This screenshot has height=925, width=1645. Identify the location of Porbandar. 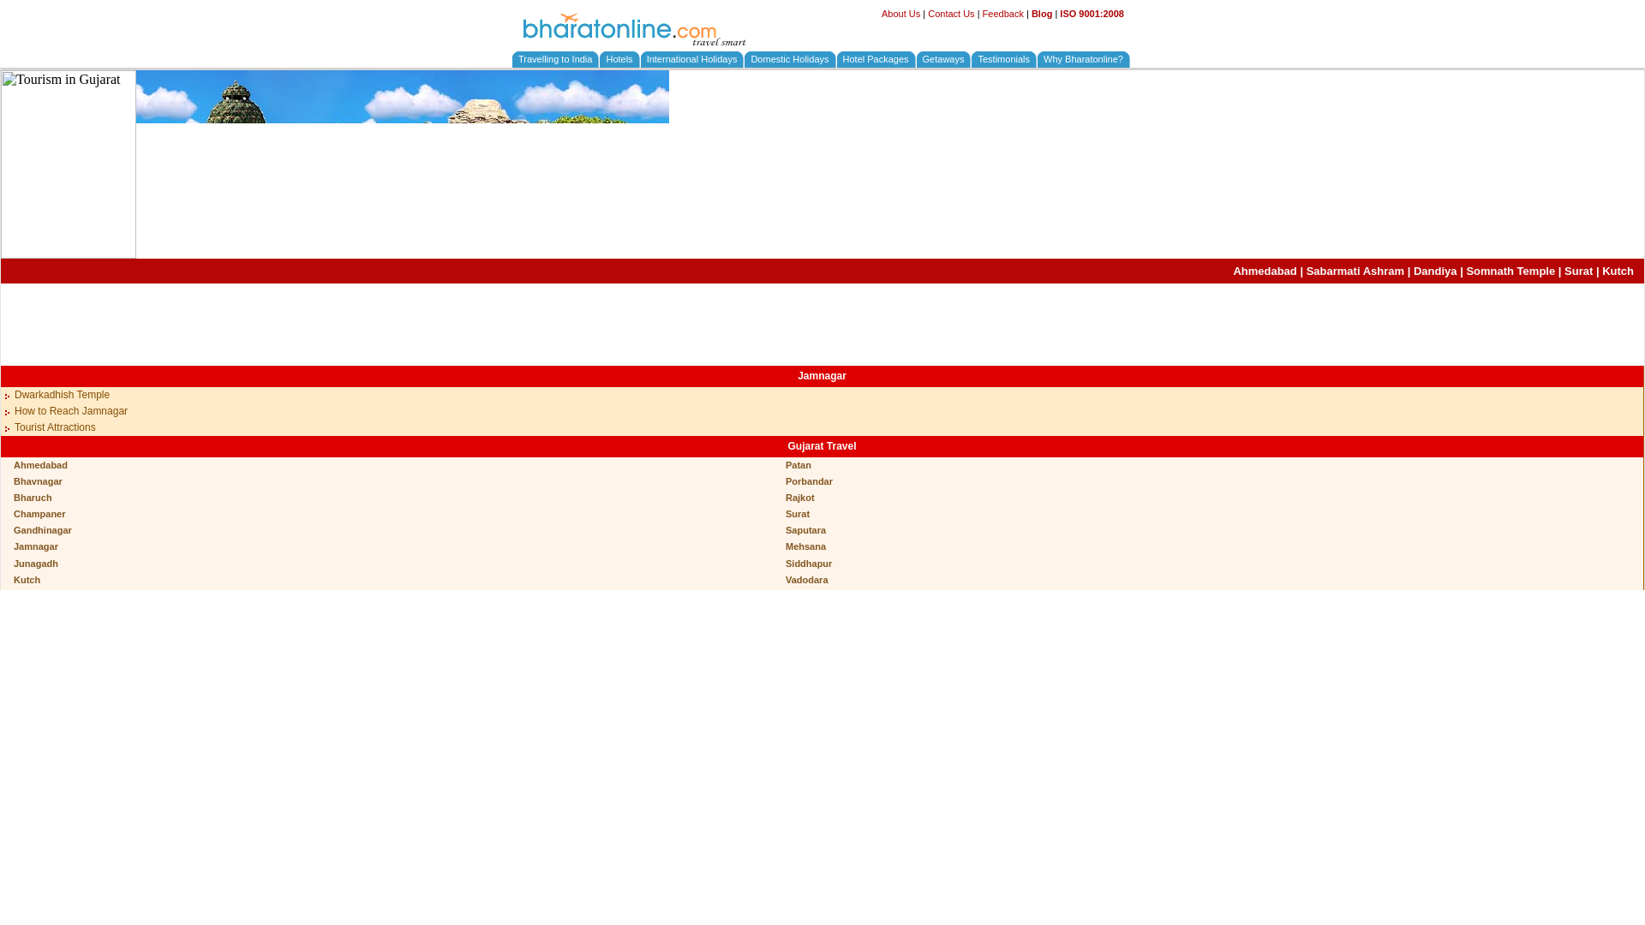
(809, 481).